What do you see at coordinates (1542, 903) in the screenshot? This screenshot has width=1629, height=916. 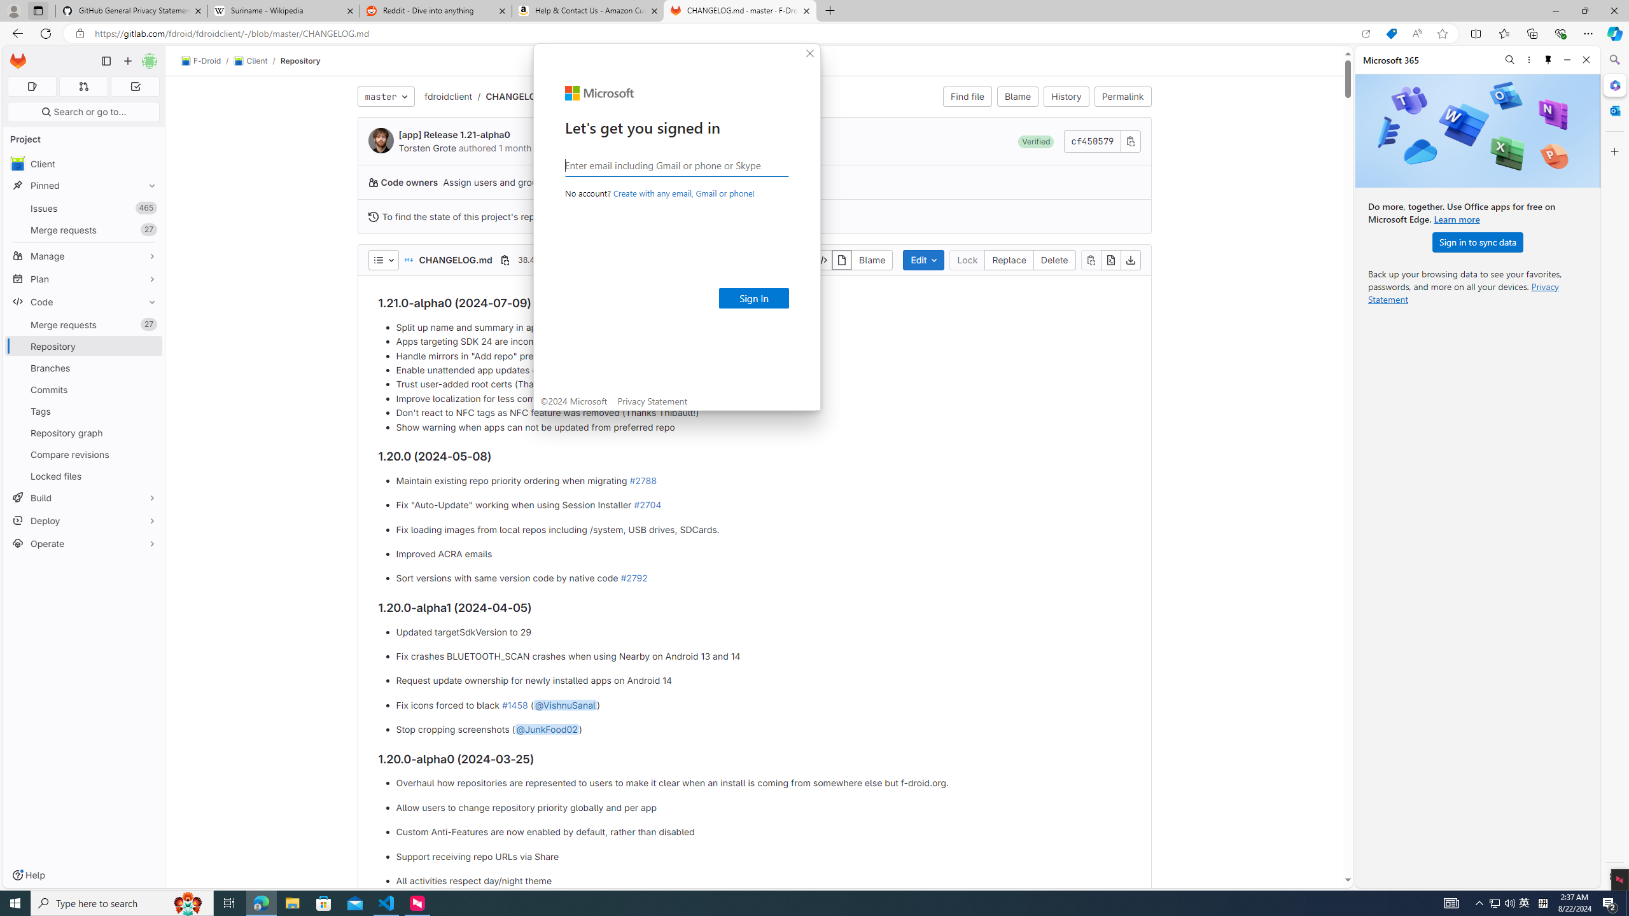 I see `Tray Input Indicator - Chinese (Simplified, China)` at bounding box center [1542, 903].